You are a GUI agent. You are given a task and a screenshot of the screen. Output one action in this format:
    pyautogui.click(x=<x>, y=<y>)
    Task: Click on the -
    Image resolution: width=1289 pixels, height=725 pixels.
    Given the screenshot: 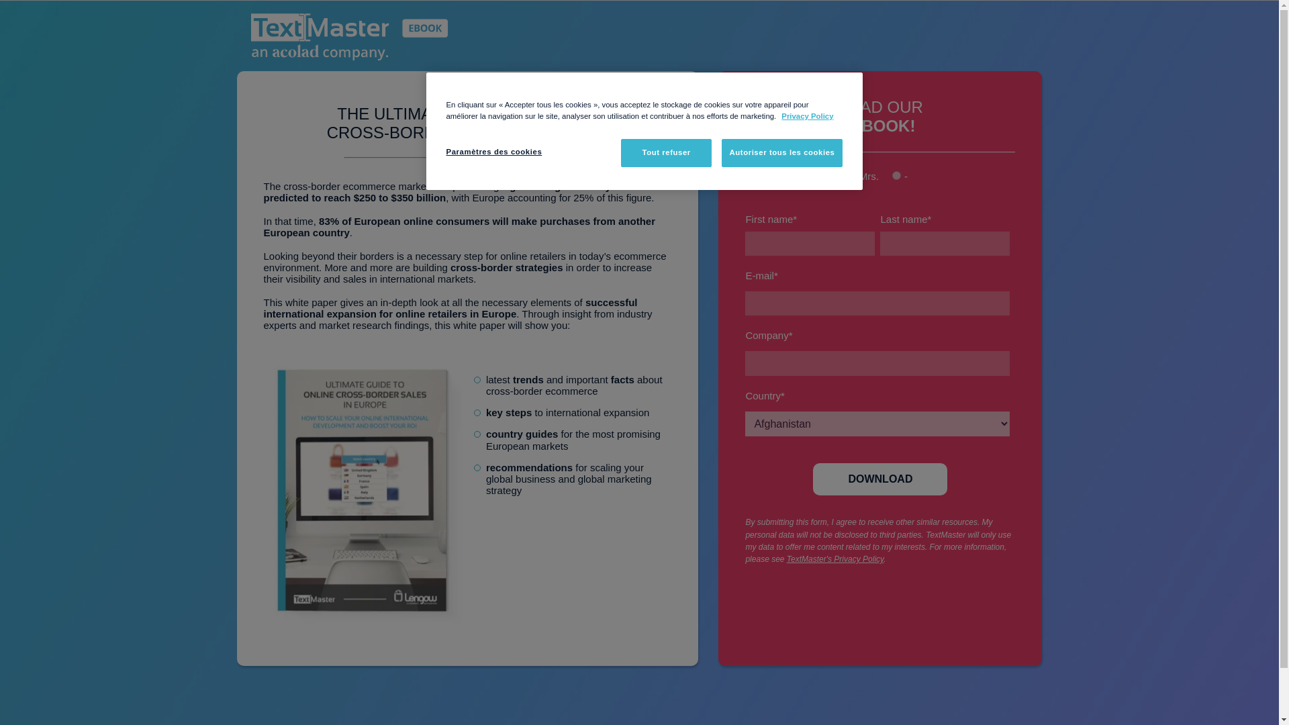 What is the action you would take?
    pyautogui.click(x=896, y=175)
    